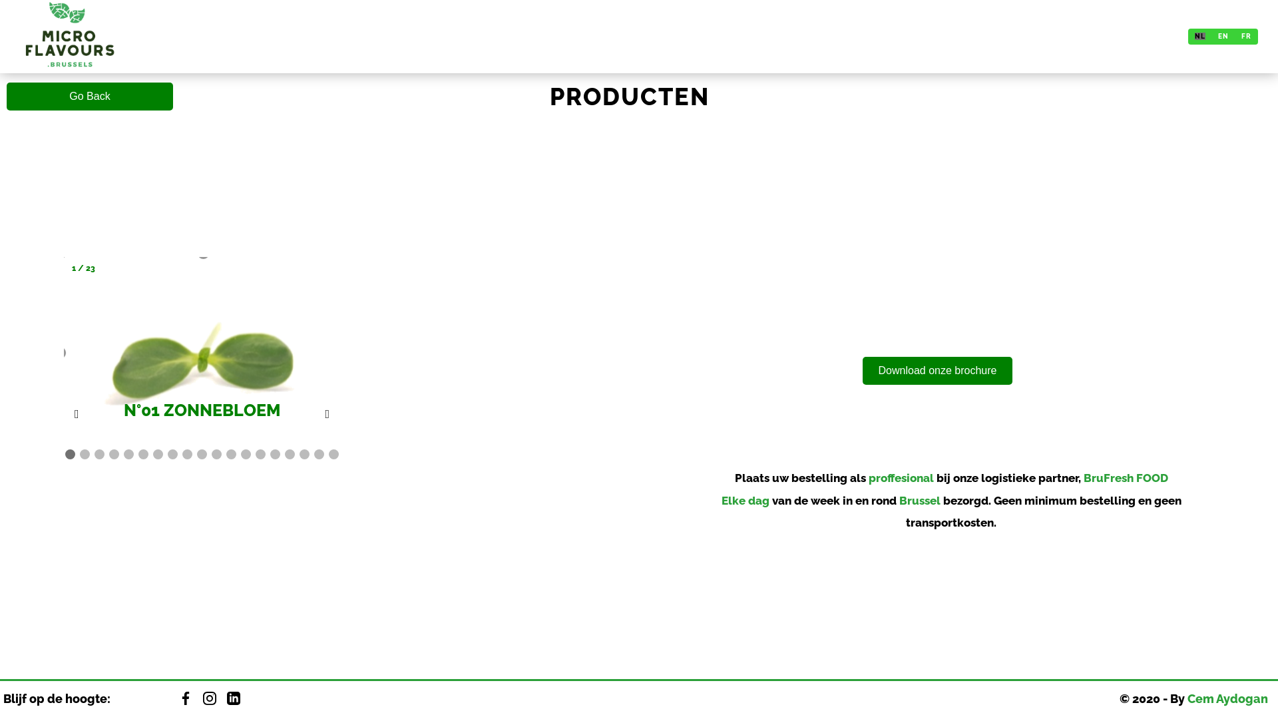  I want to click on Download onze brochure, so click(938, 371).